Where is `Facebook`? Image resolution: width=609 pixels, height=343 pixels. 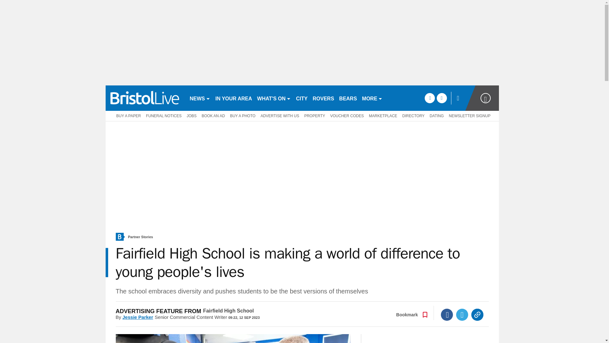 Facebook is located at coordinates (447, 314).